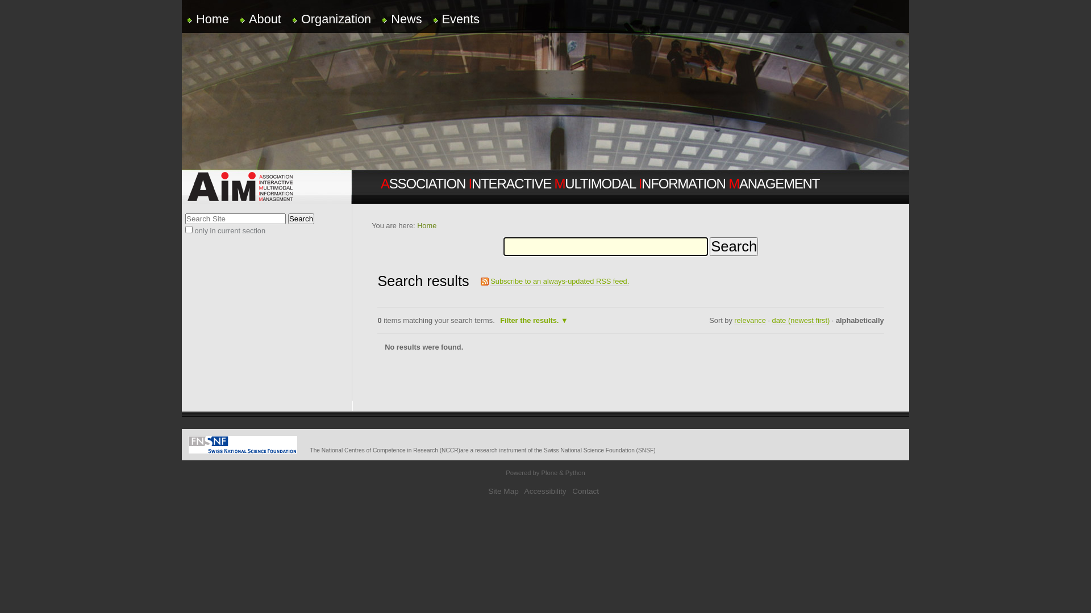 Image resolution: width=1091 pixels, height=613 pixels. What do you see at coordinates (585, 492) in the screenshot?
I see `Contact` at bounding box center [585, 492].